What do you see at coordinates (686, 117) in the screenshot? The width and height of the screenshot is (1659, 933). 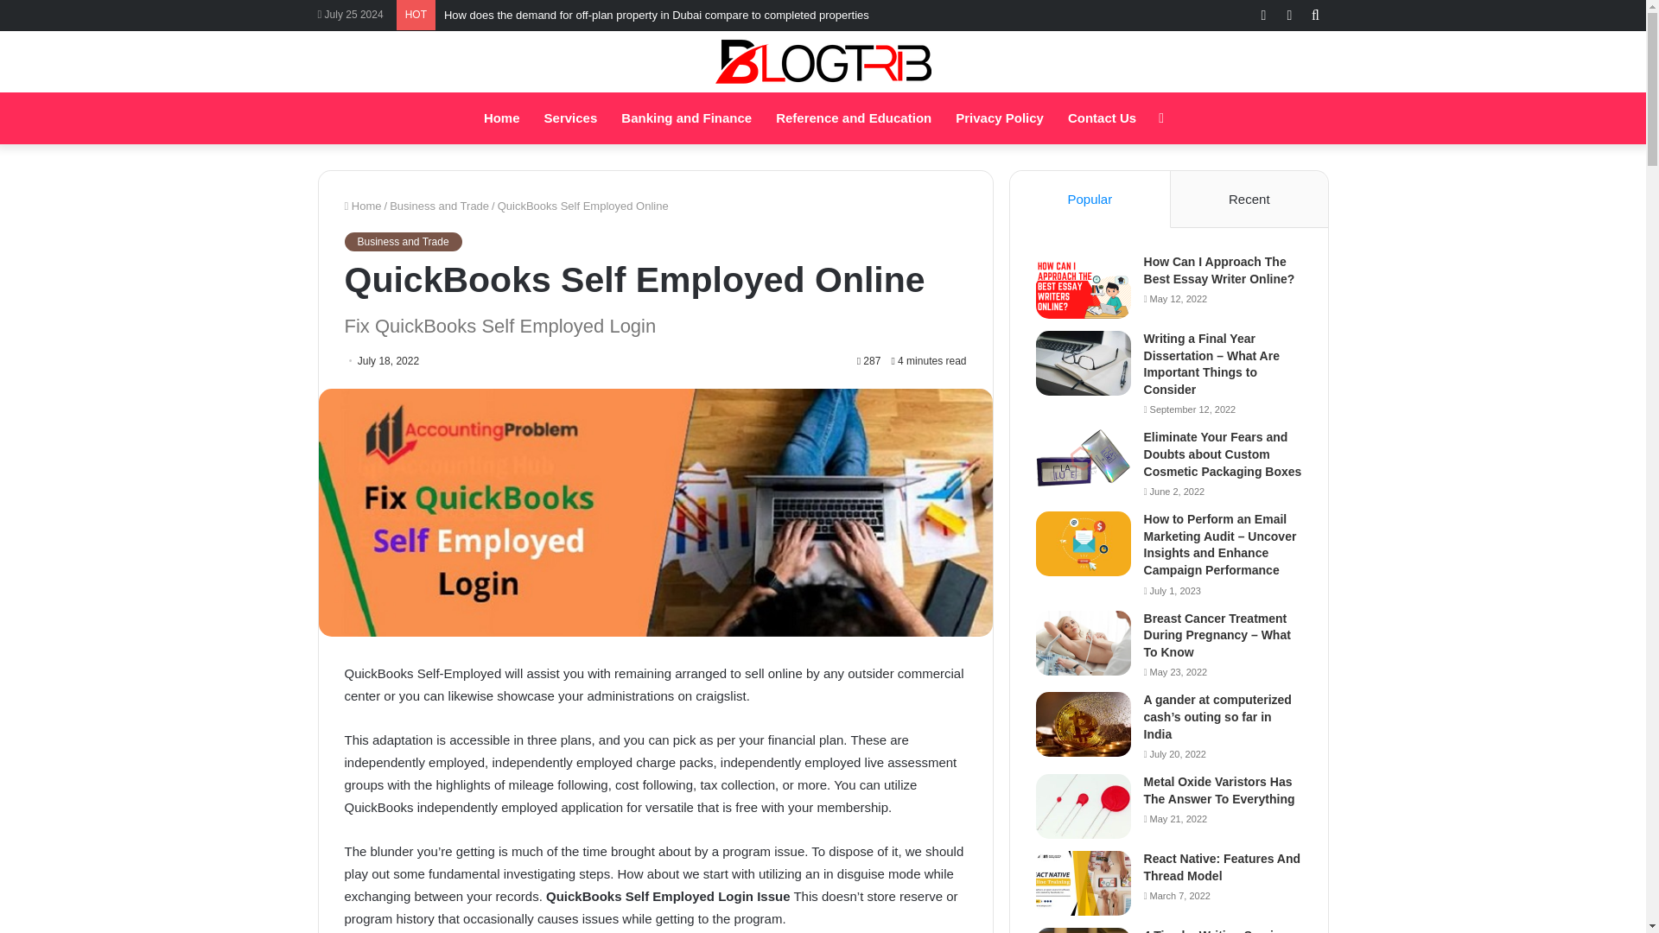 I see `Banking and Finance` at bounding box center [686, 117].